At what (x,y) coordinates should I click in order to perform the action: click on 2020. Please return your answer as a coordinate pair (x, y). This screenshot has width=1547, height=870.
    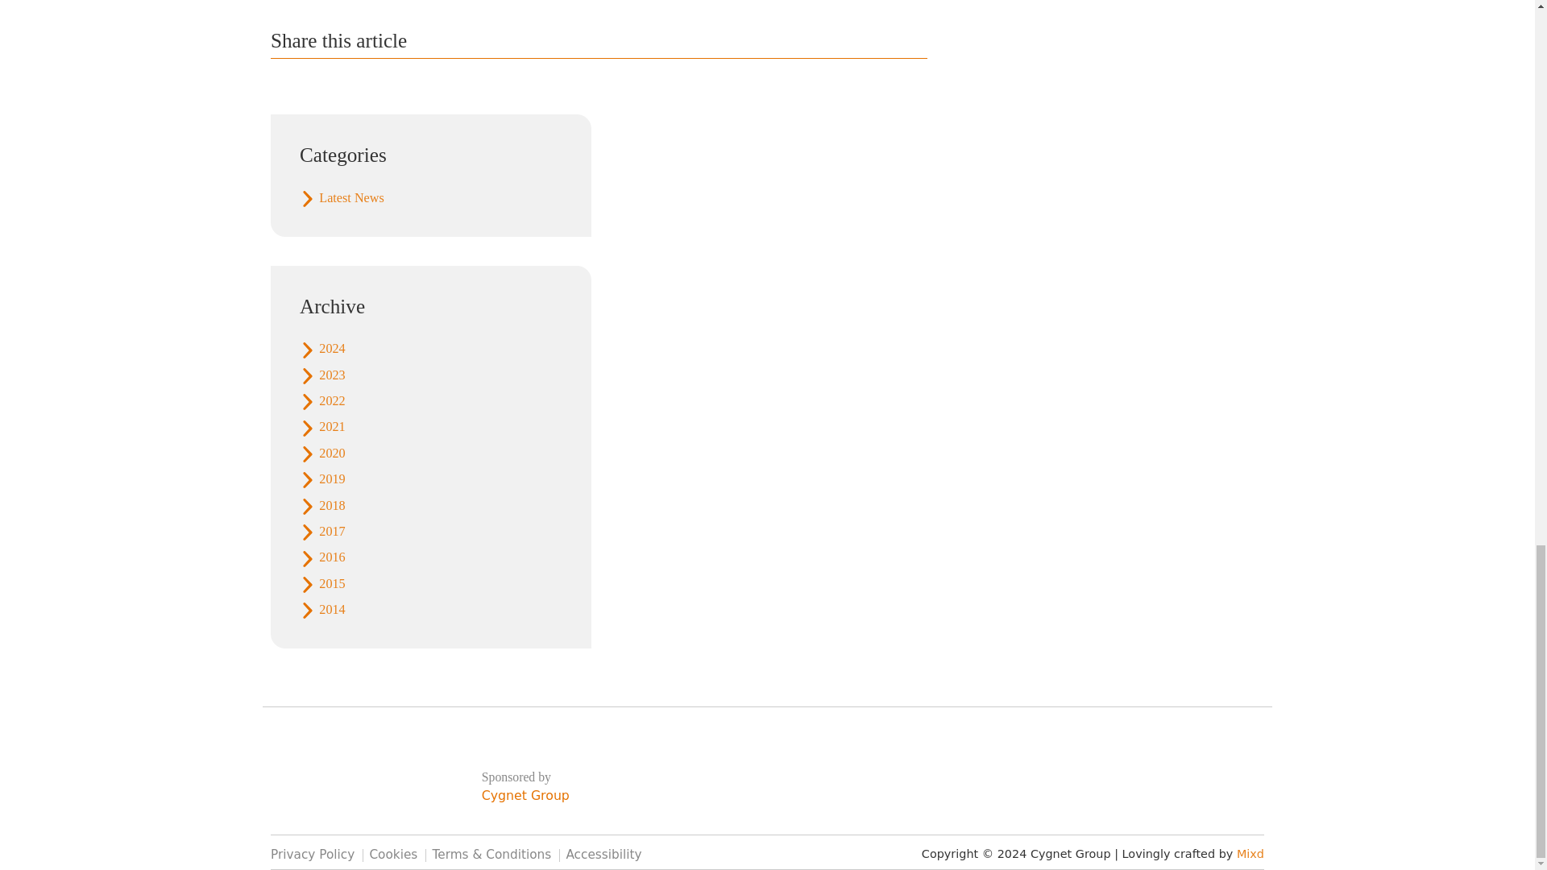
    Looking at the image, I should click on (431, 453).